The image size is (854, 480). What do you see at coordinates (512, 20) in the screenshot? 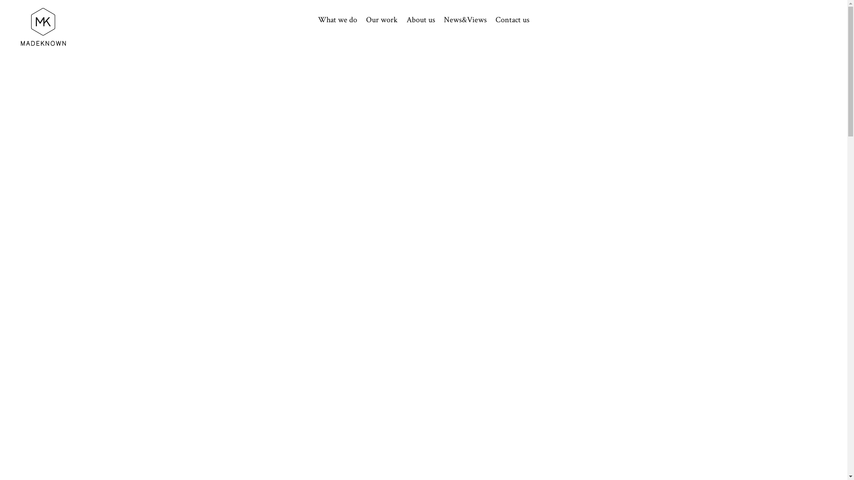
I see `Contact us` at bounding box center [512, 20].